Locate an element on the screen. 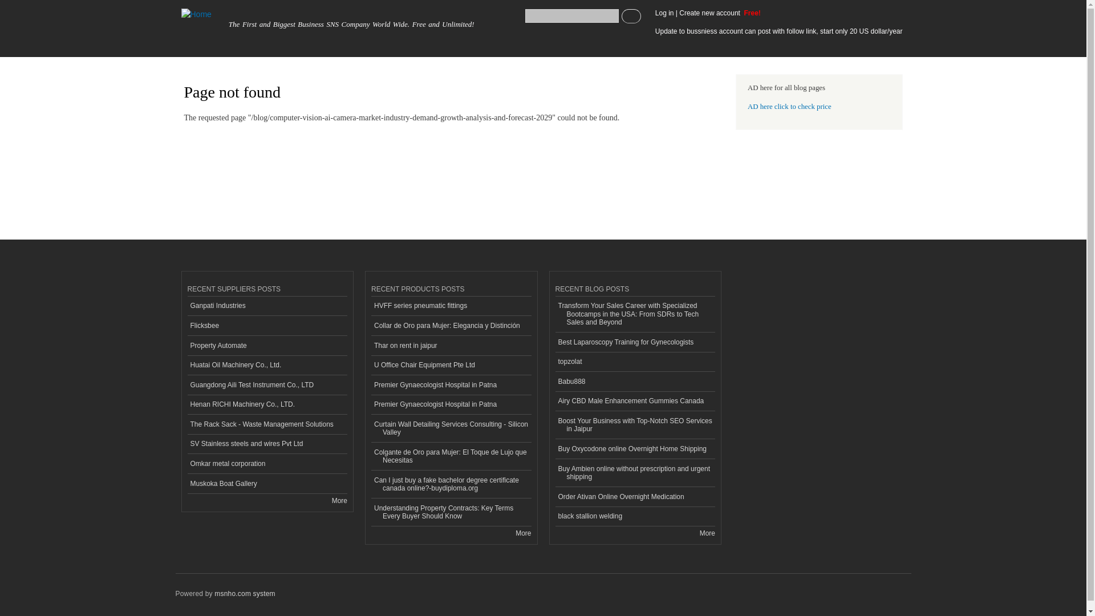 This screenshot has width=1095, height=616. Read the latest products entries. is located at coordinates (524, 533).